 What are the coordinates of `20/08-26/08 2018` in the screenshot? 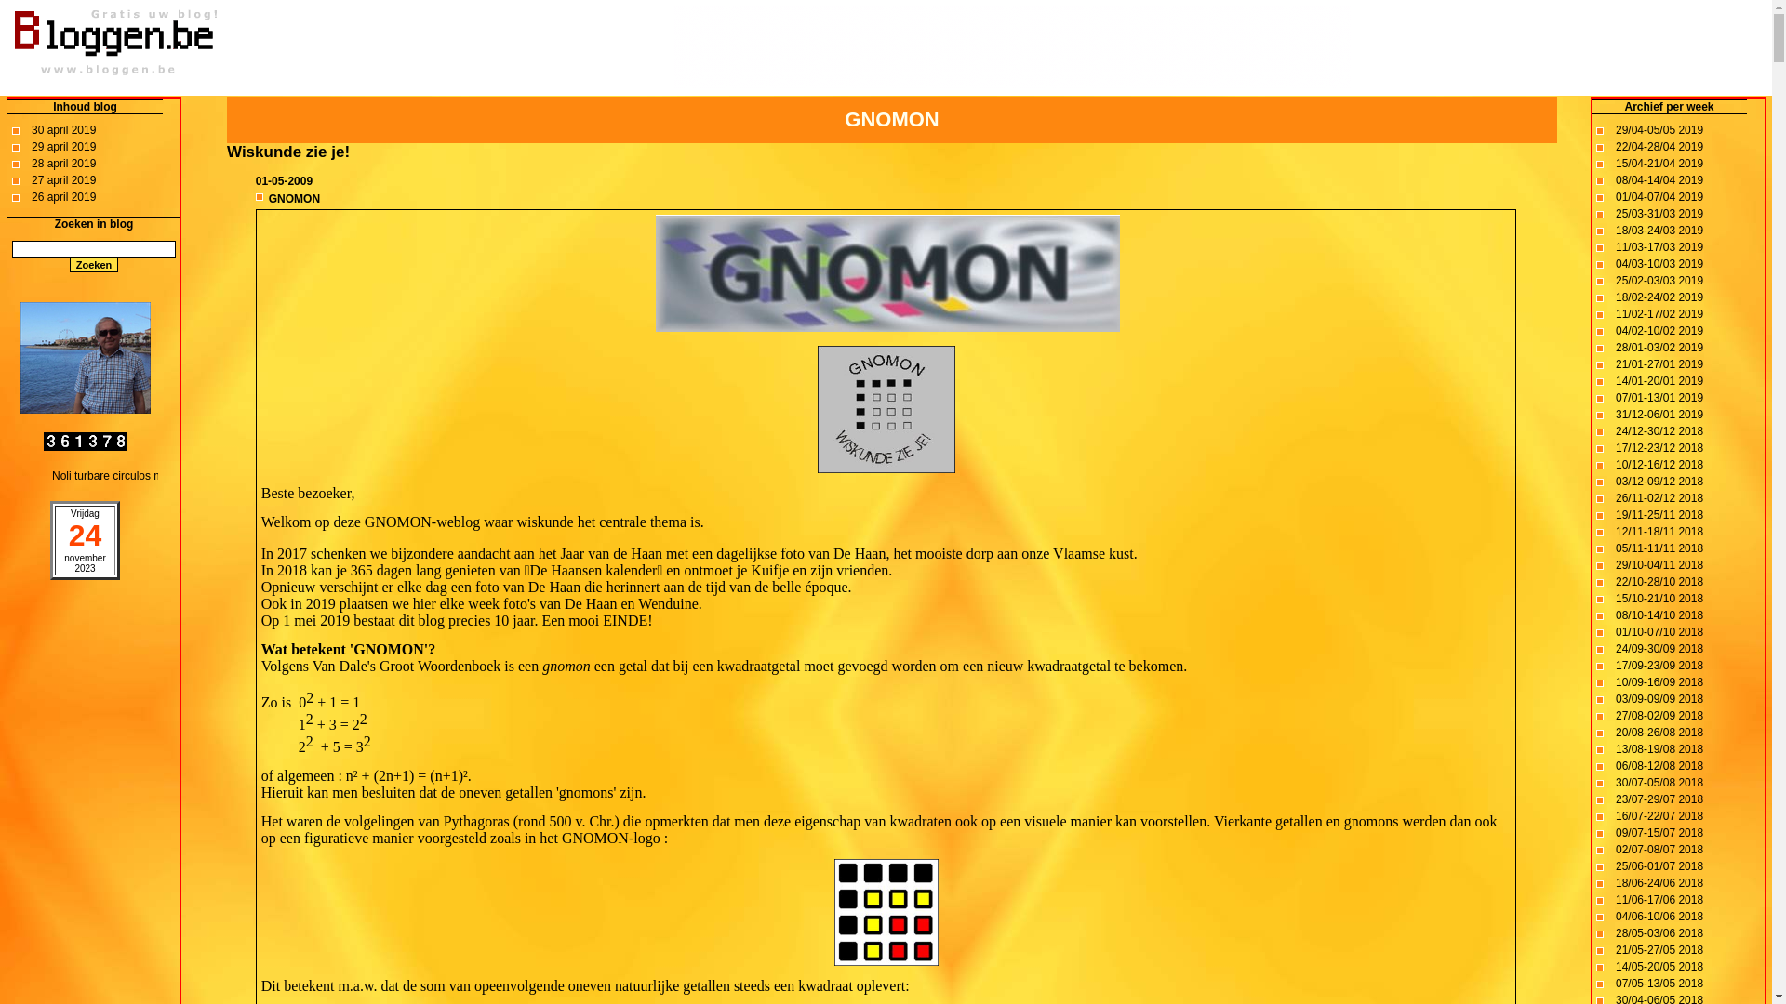 It's located at (1659, 733).